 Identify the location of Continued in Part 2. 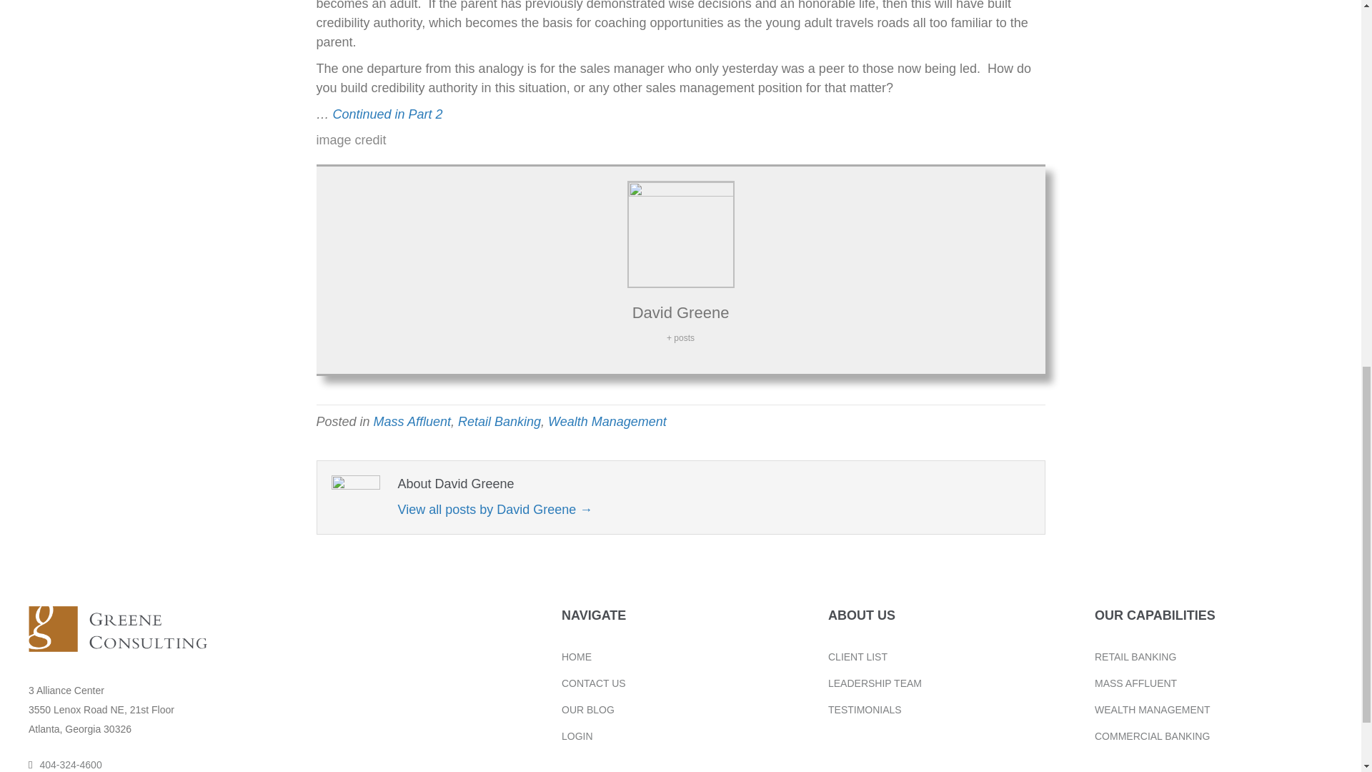
(388, 114).